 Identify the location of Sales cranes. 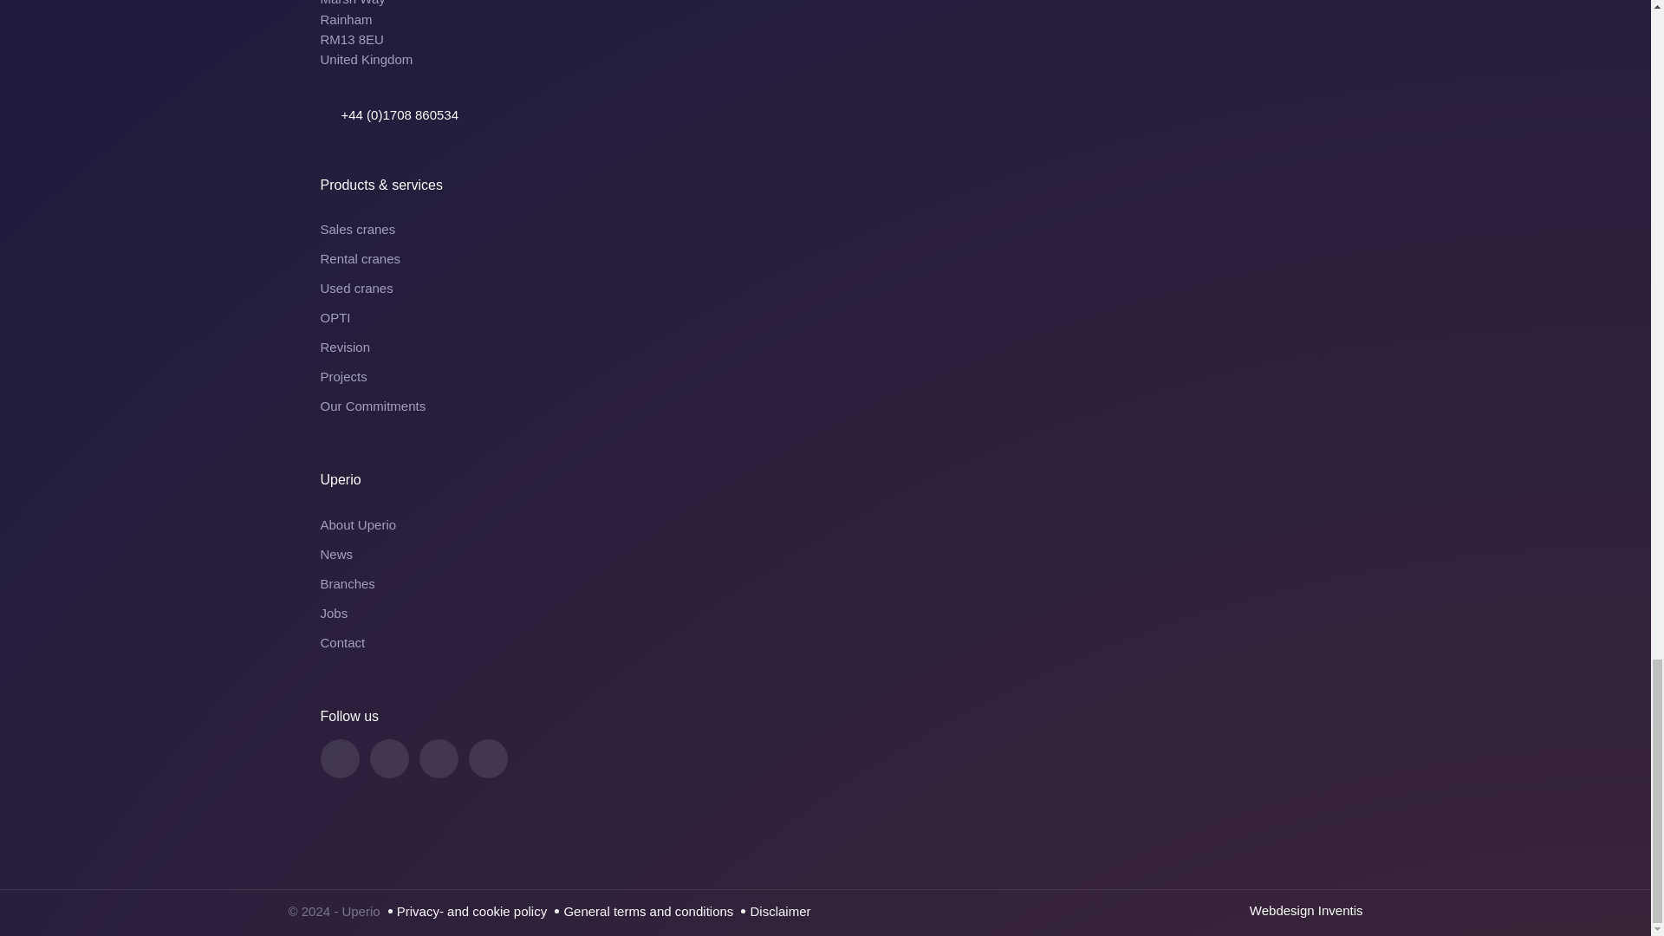
(826, 229).